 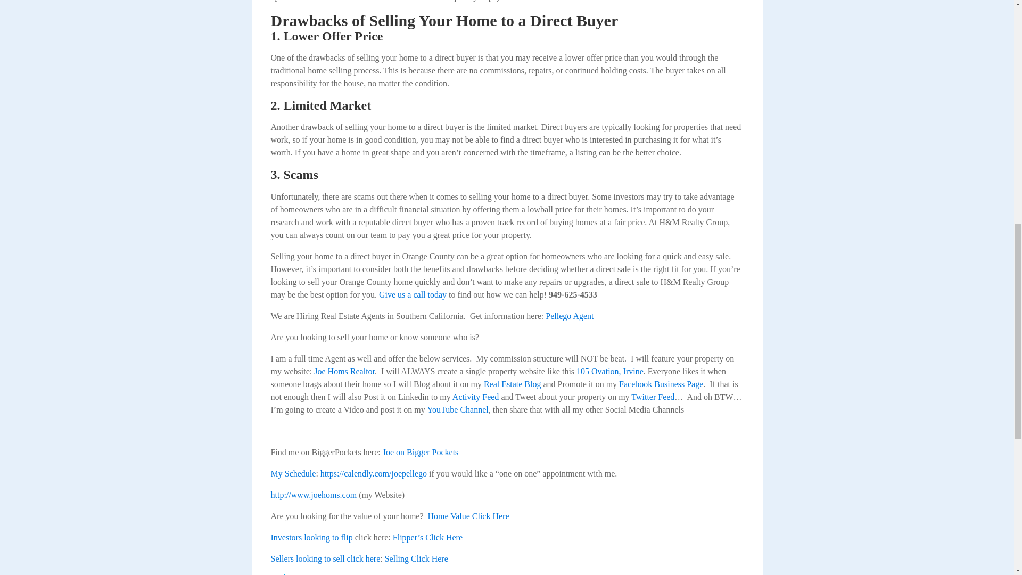 I want to click on Give us a call today, so click(x=413, y=294).